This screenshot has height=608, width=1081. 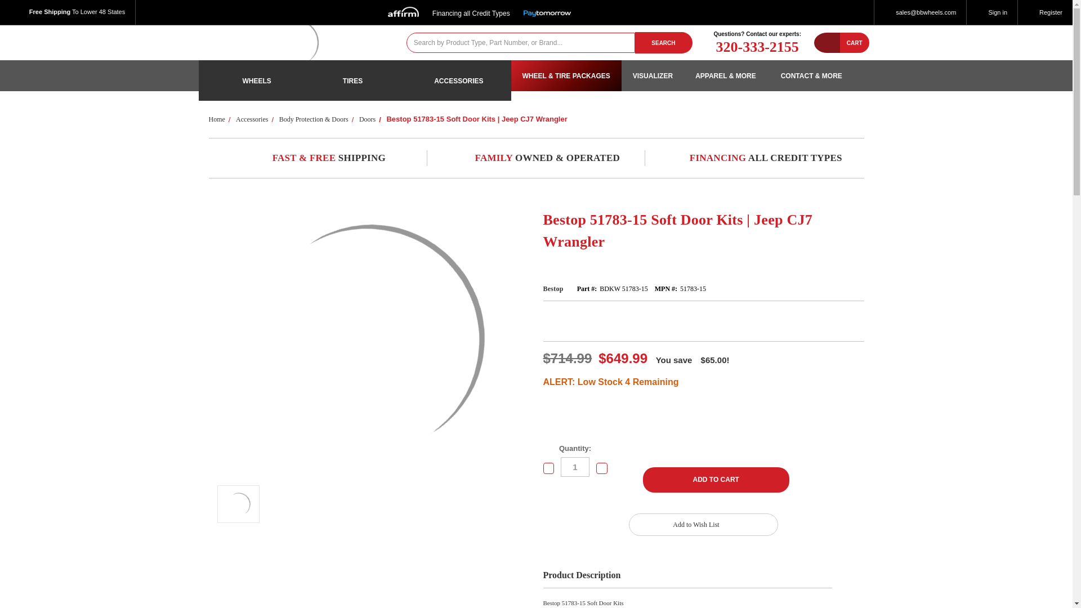 I want to click on Financing all Credit Types, so click(x=479, y=10).